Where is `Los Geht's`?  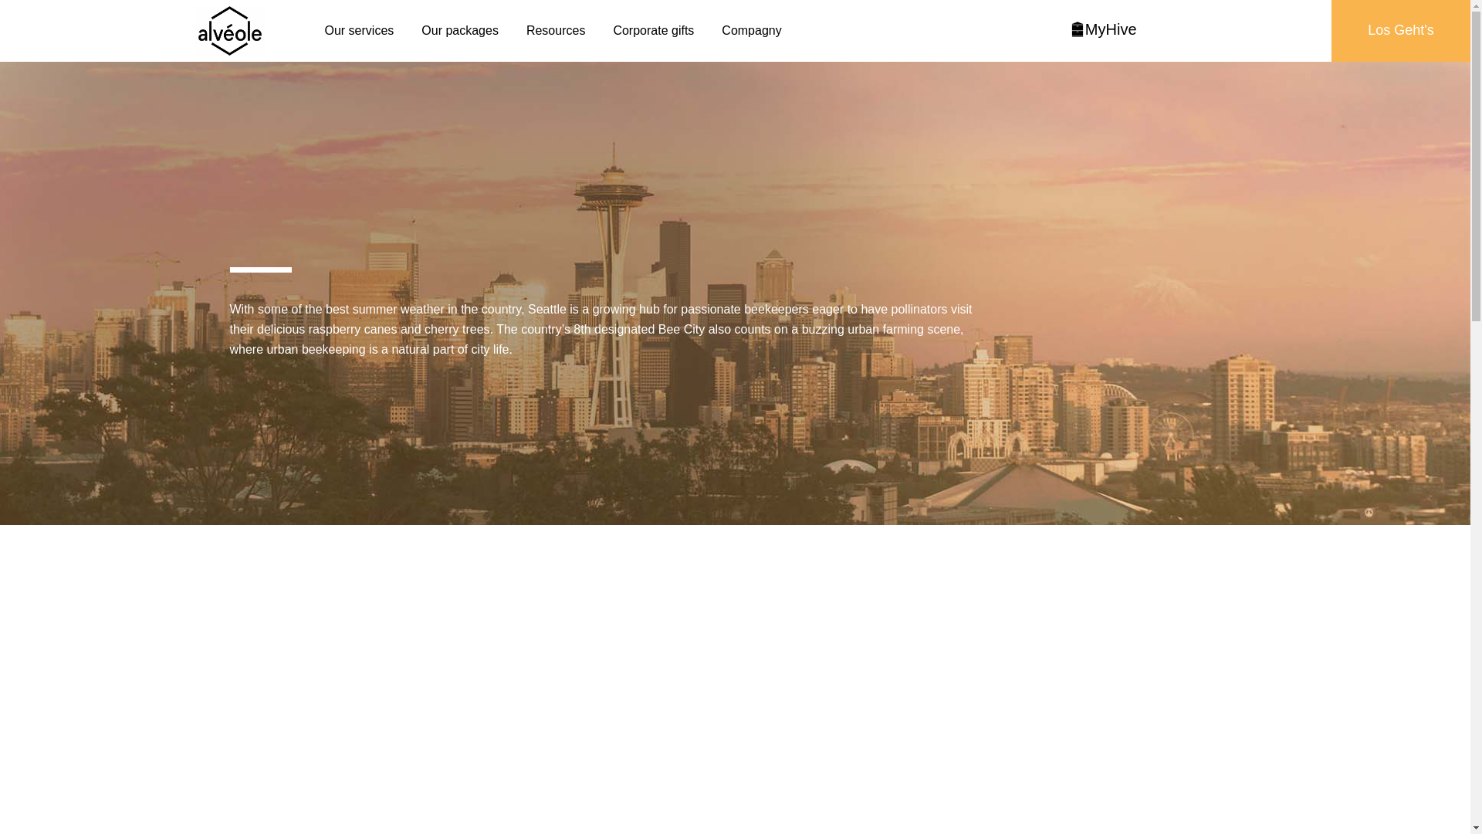
Los Geht's is located at coordinates (1400, 30).